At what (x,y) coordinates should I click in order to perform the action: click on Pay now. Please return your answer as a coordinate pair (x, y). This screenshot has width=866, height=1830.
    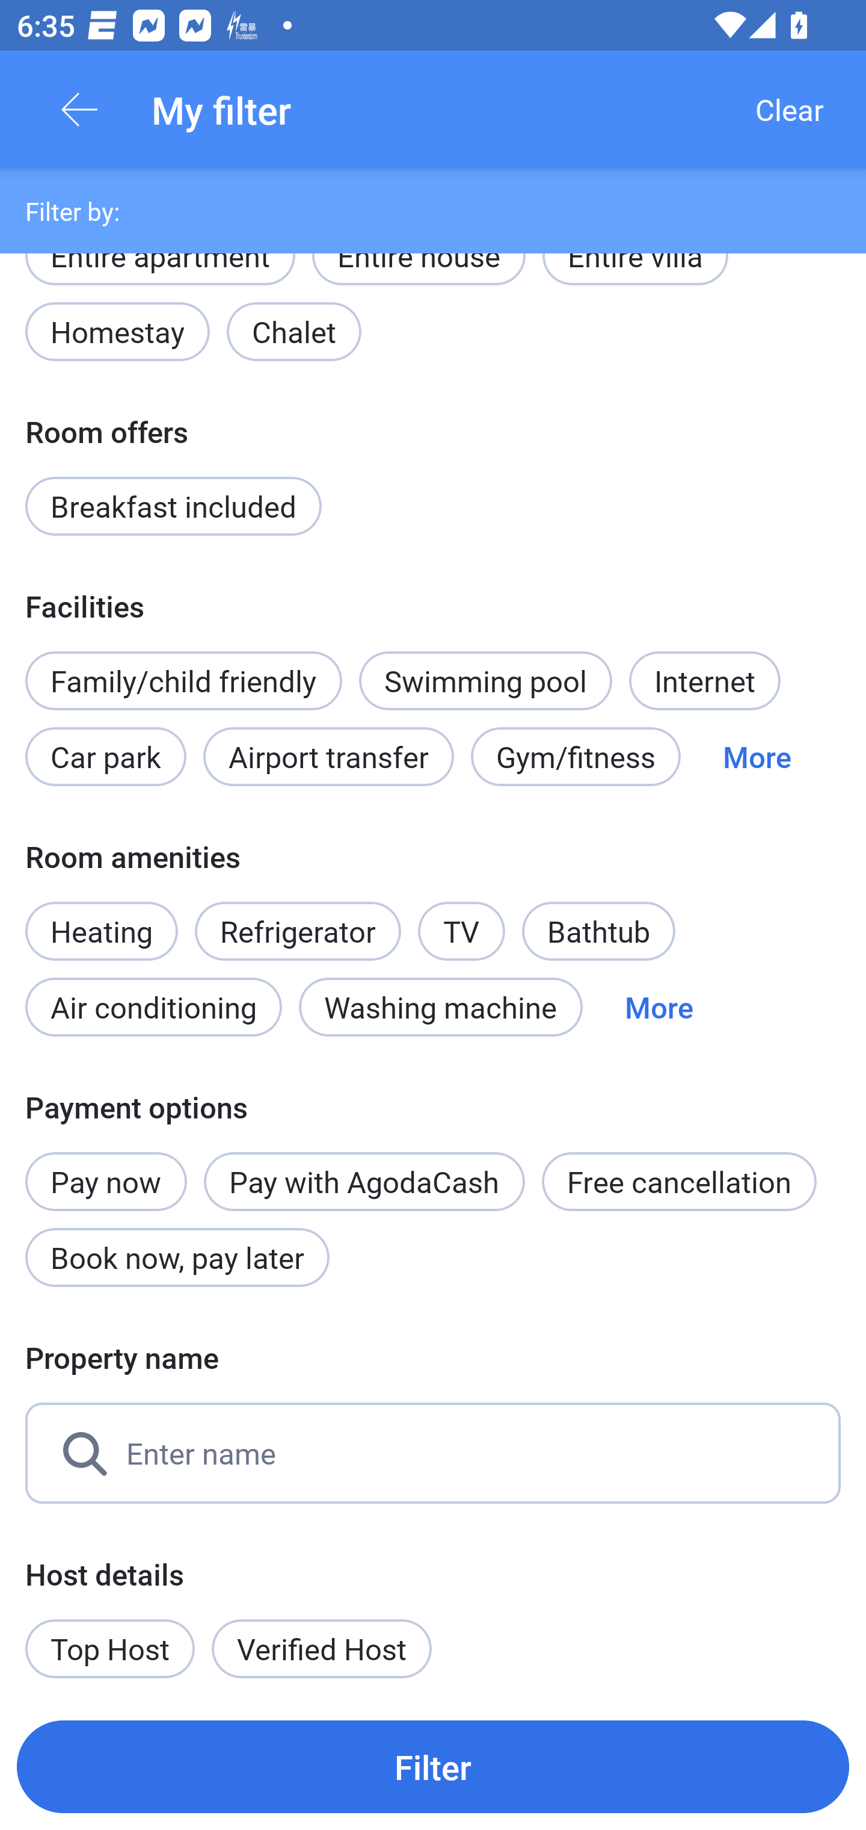
    Looking at the image, I should click on (106, 1169).